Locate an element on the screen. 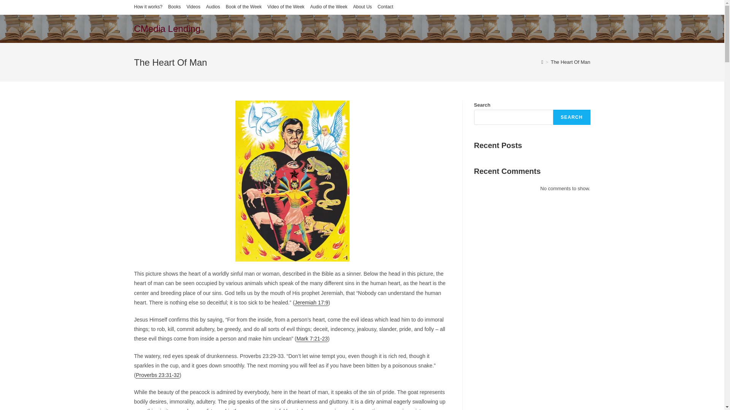 The width and height of the screenshot is (730, 410). Contact is located at coordinates (385, 7).